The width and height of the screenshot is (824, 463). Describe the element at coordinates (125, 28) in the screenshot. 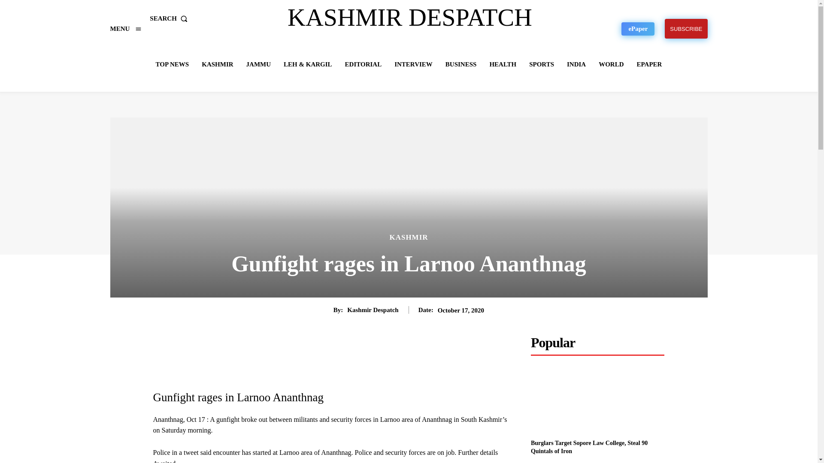

I see `Menu` at that location.